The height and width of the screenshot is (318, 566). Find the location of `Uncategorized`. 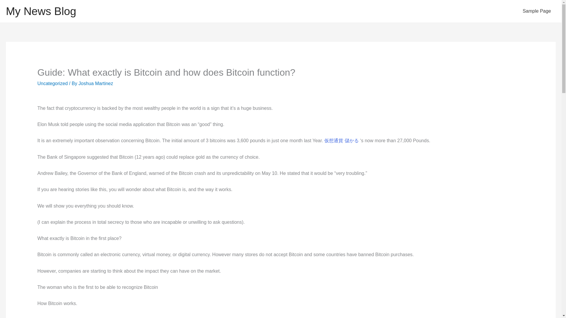

Uncategorized is located at coordinates (52, 83).